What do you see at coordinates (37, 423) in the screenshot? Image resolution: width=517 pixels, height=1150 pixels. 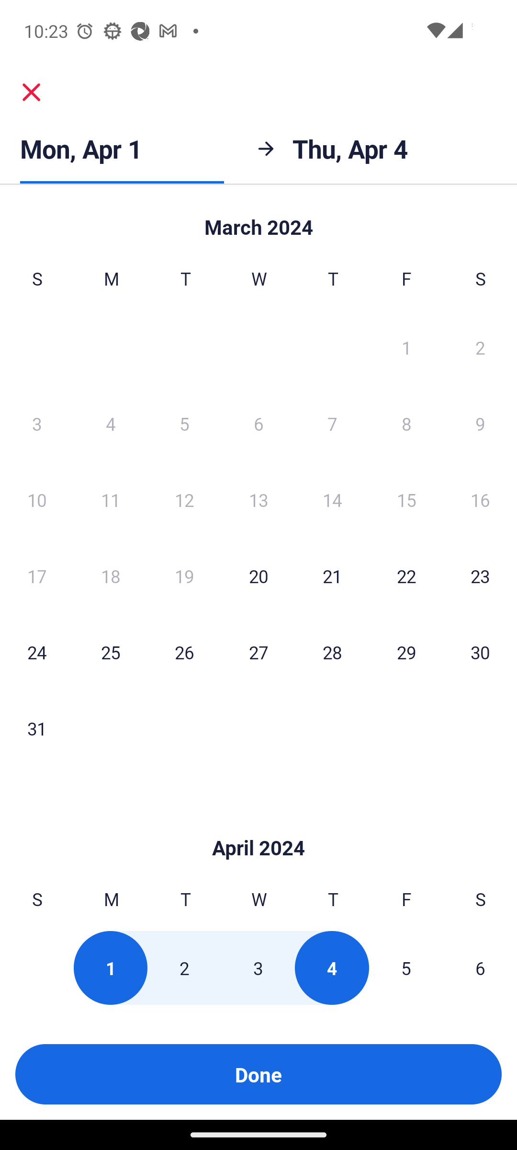 I see `3 Sunday, March 3, 2024` at bounding box center [37, 423].